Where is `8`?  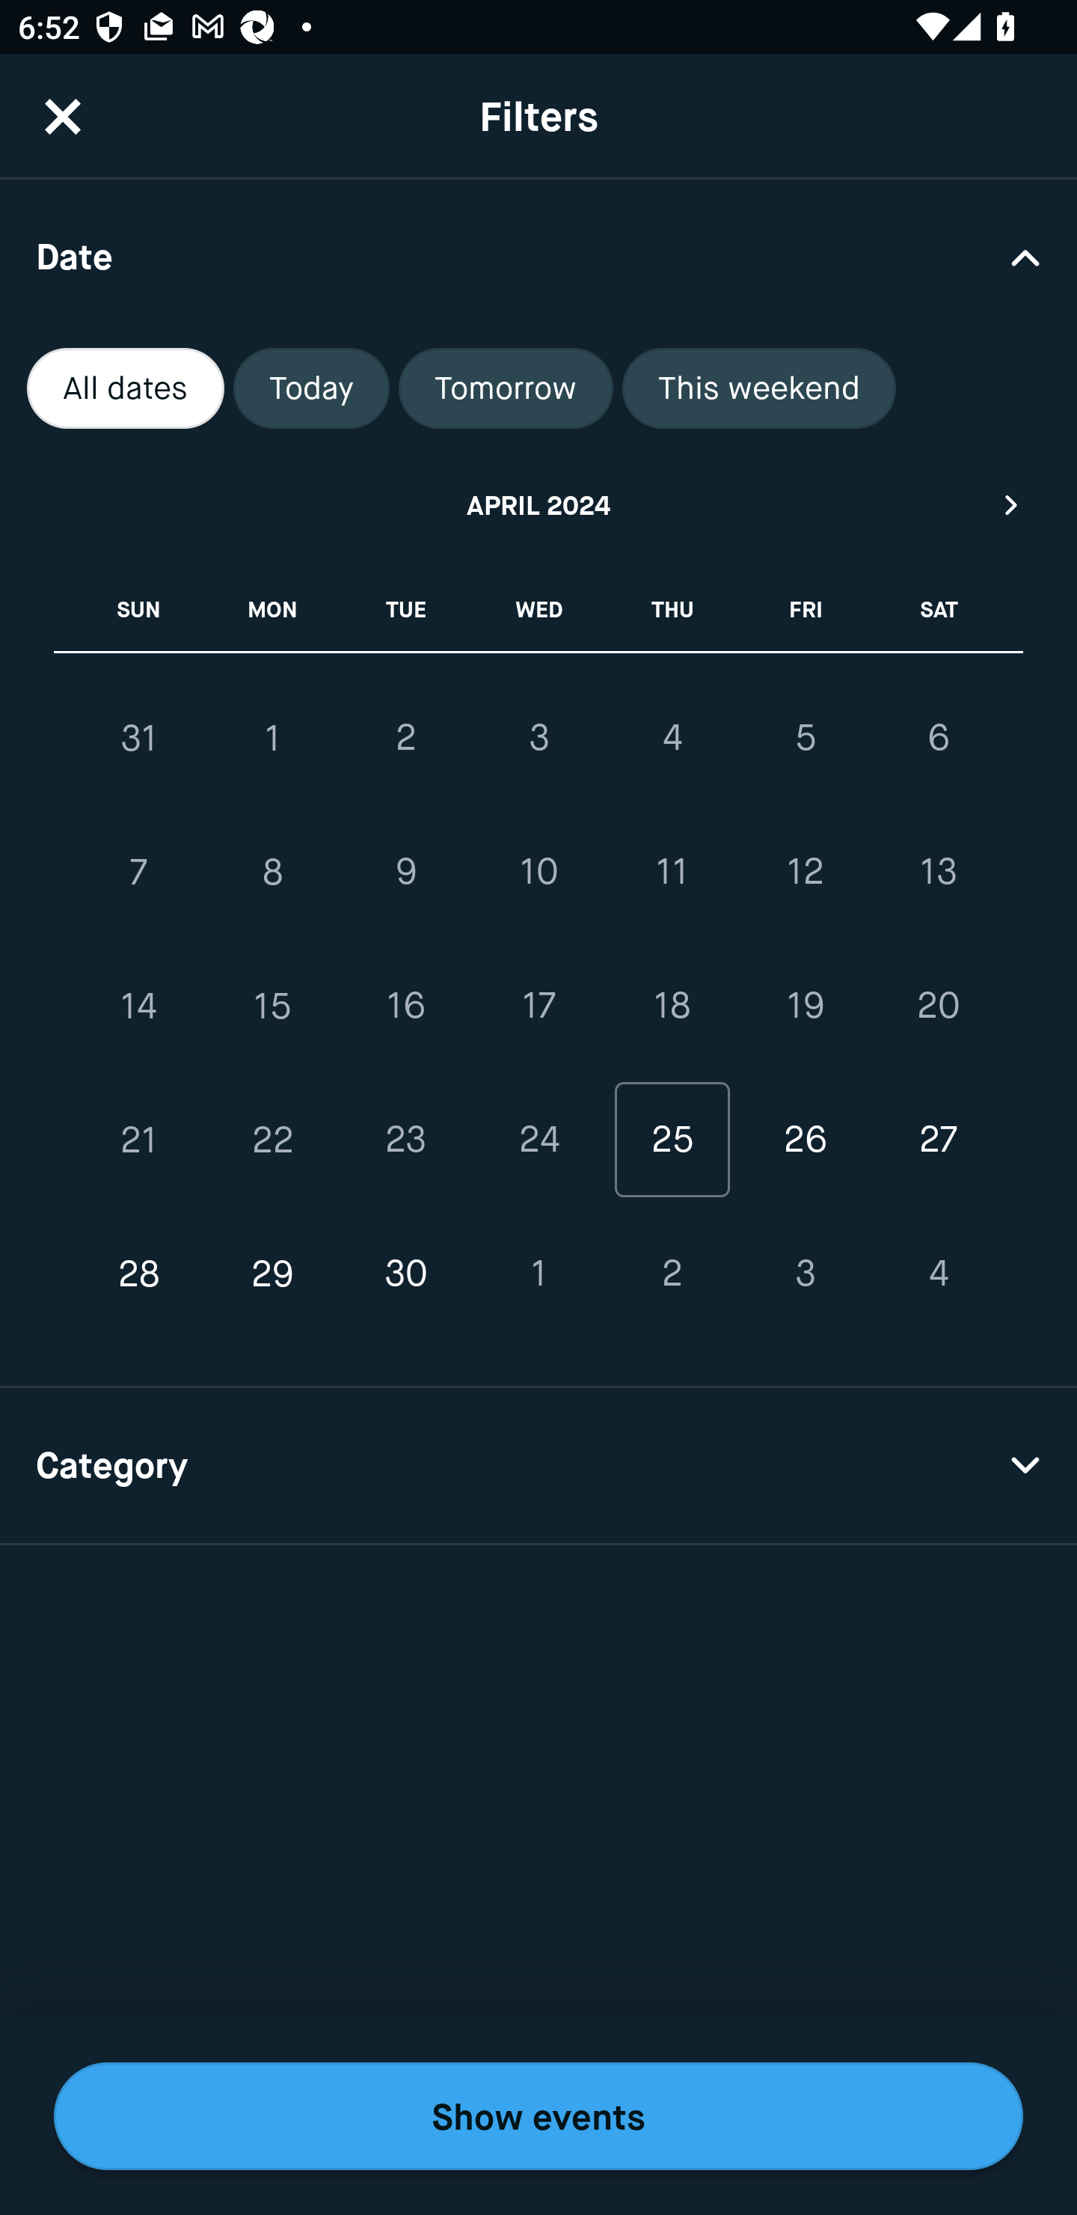
8 is located at coordinates (272, 873).